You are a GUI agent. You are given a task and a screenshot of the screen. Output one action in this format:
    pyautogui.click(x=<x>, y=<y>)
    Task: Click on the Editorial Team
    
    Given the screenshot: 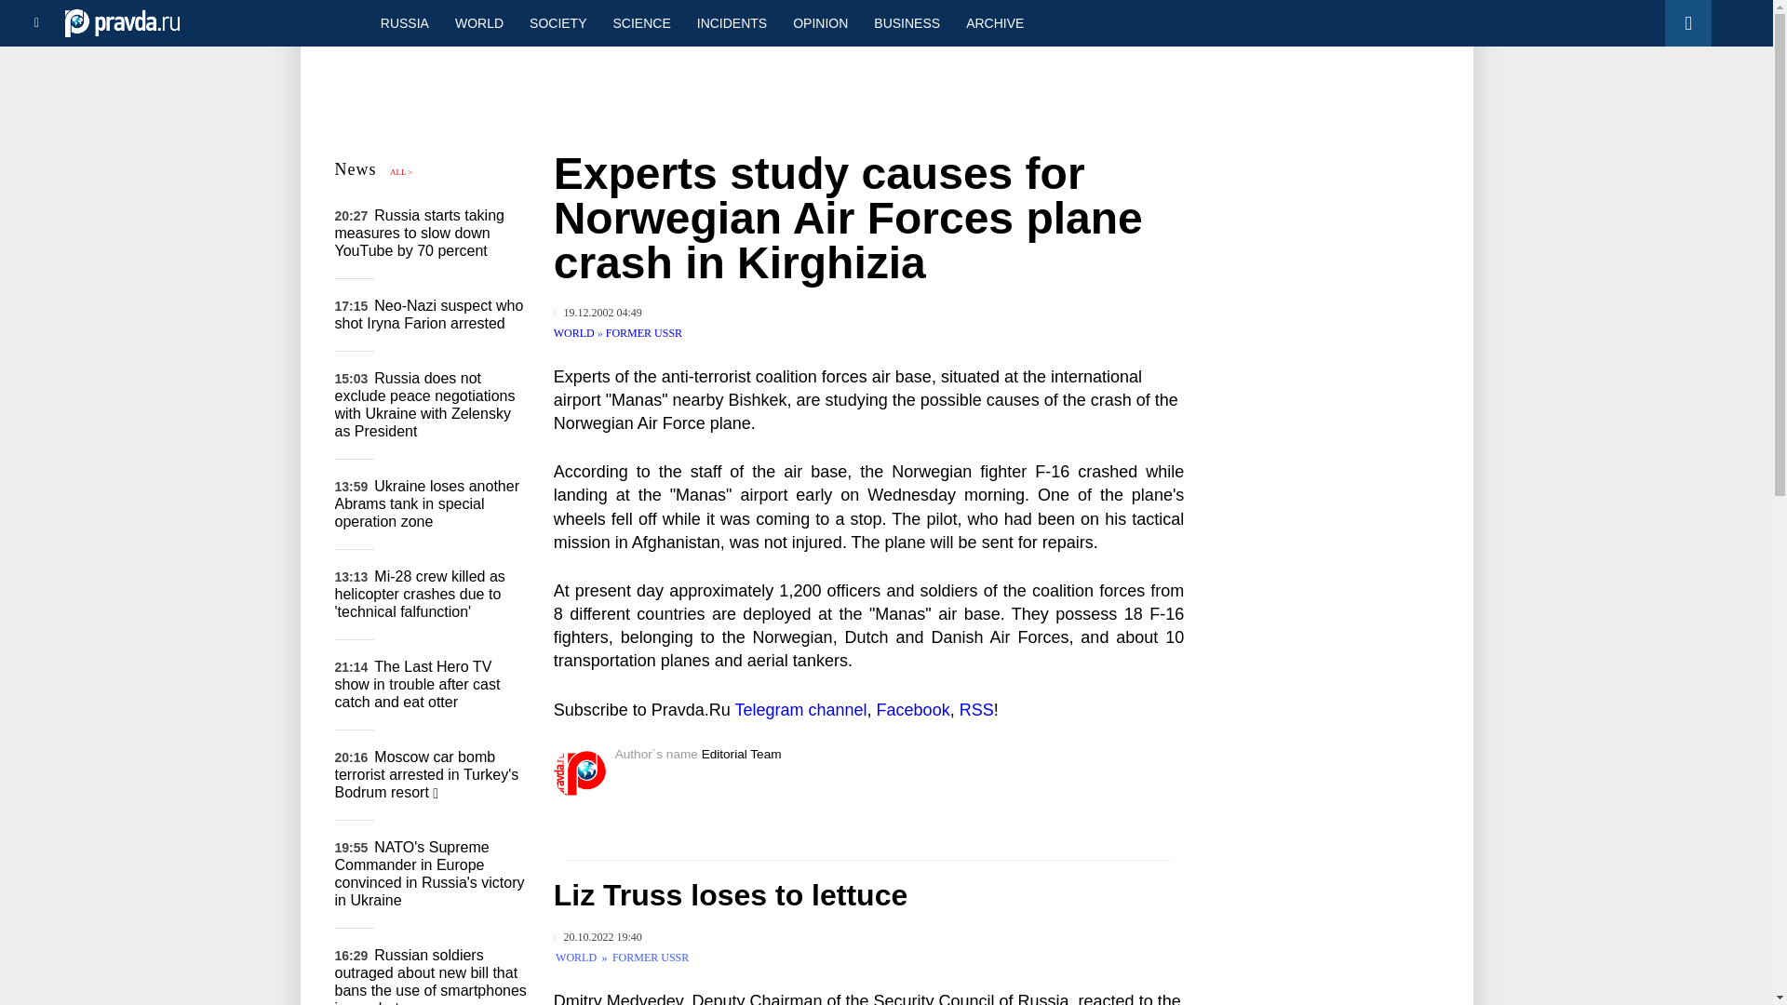 What is the action you would take?
    pyautogui.click(x=742, y=754)
    